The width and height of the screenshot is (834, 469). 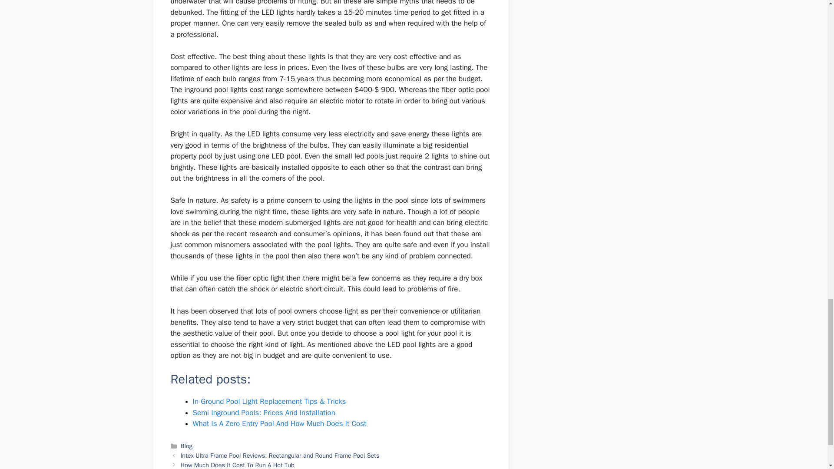 I want to click on How Much Does It Cost To Run A Hot Tub, so click(x=237, y=465).